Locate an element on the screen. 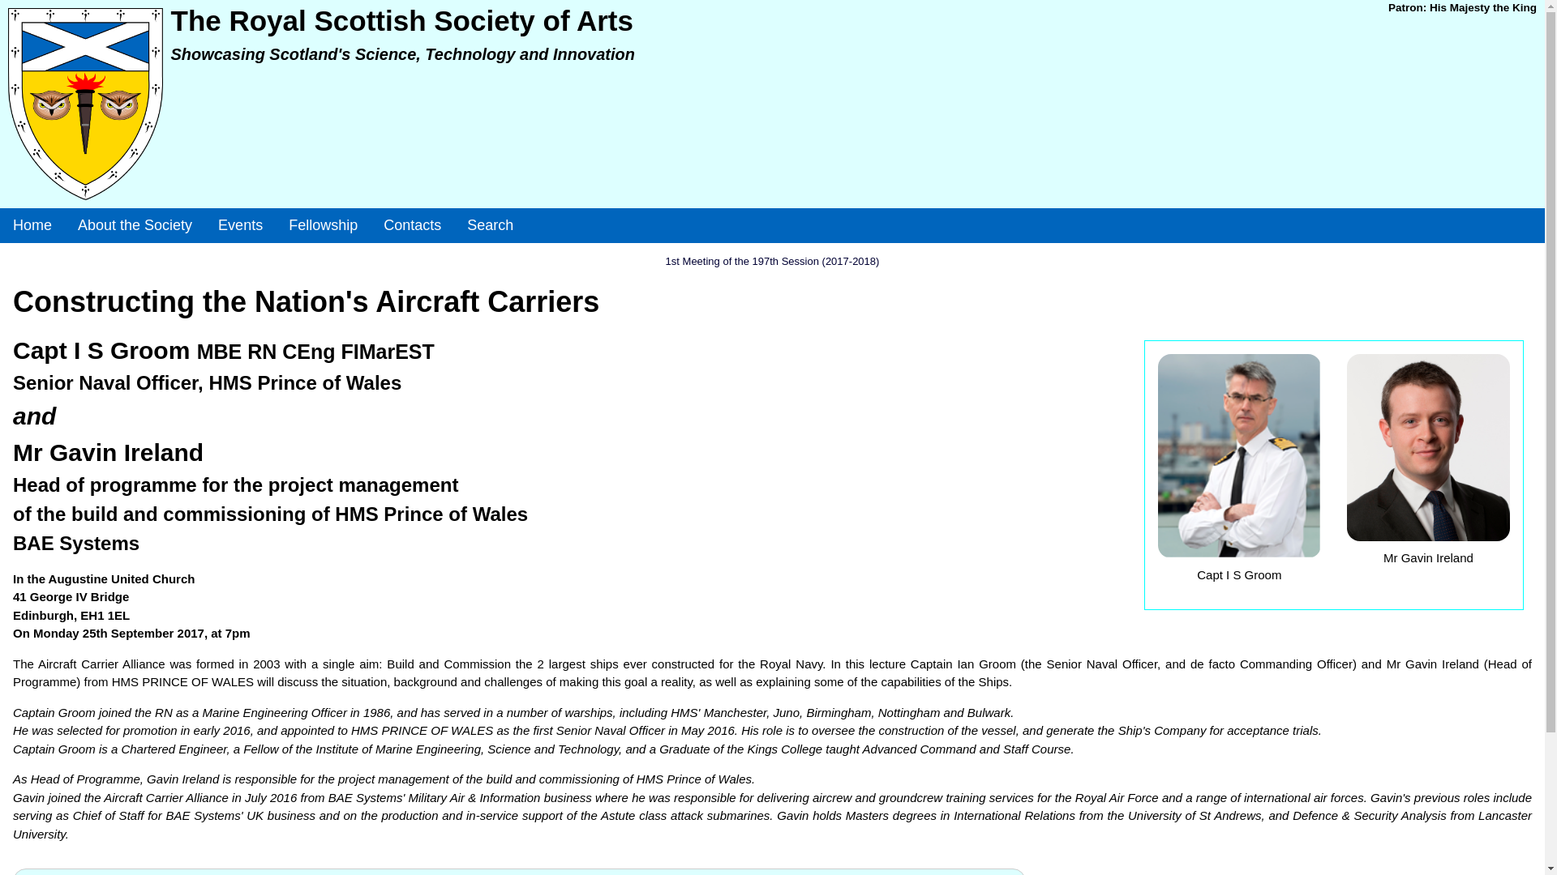 Image resolution: width=1557 pixels, height=875 pixels. Fellowship is located at coordinates (323, 225).